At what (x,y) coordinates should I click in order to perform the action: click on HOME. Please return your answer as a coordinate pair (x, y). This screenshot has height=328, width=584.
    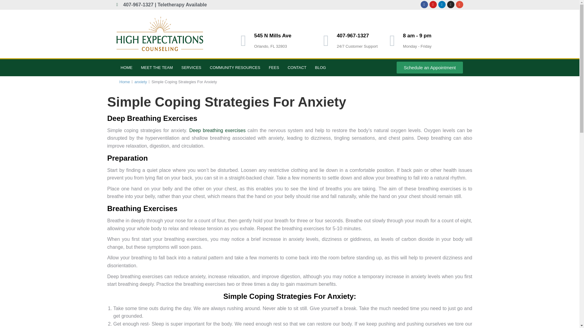
    Looking at the image, I should click on (127, 67).